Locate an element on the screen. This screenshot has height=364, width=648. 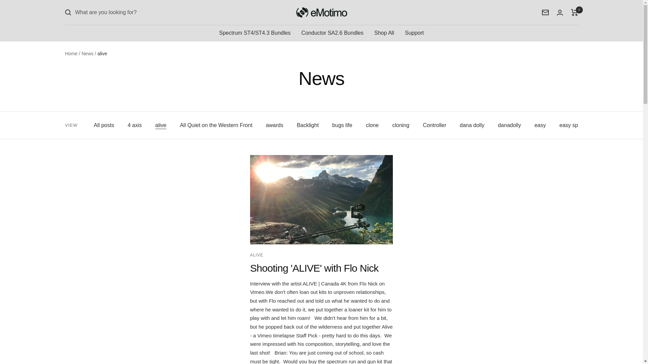
Focus is located at coordinates (622, 125).